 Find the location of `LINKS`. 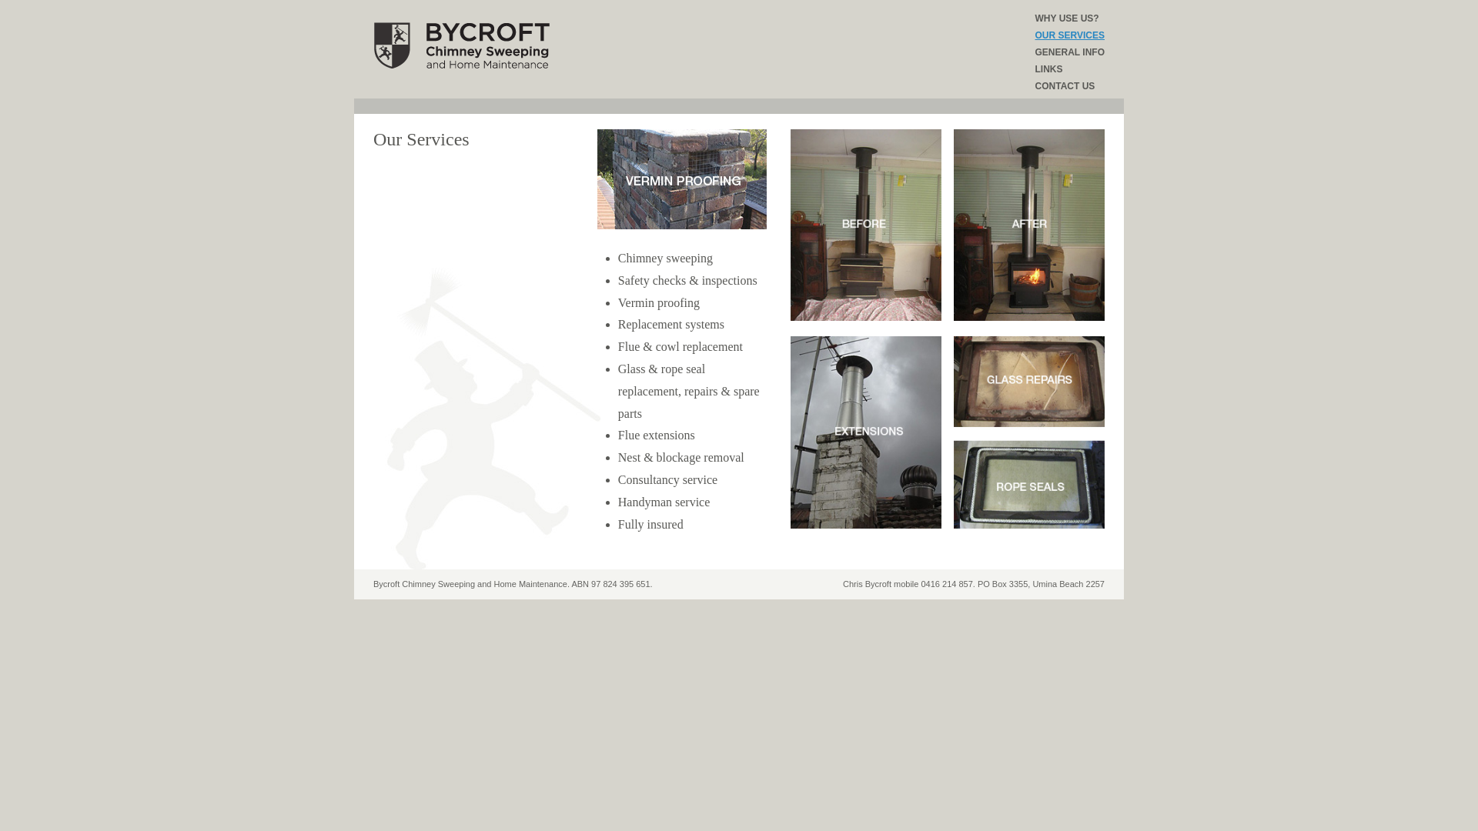

LINKS is located at coordinates (1070, 71).